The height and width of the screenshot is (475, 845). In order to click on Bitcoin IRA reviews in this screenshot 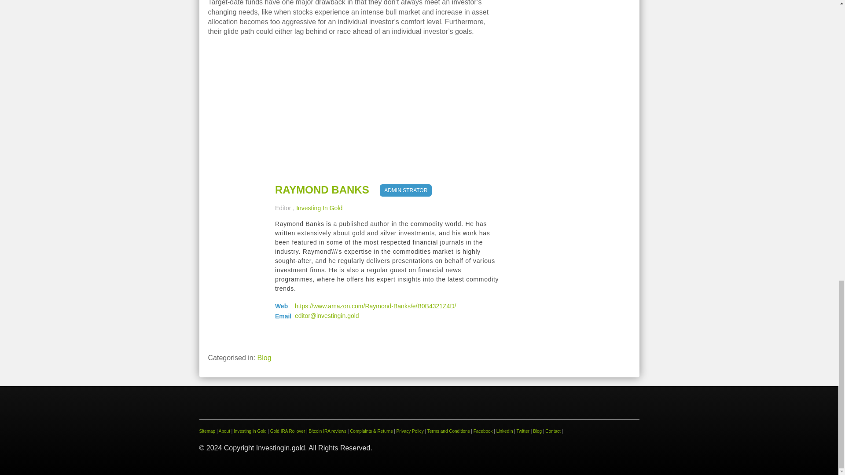, I will do `click(327, 431)`.